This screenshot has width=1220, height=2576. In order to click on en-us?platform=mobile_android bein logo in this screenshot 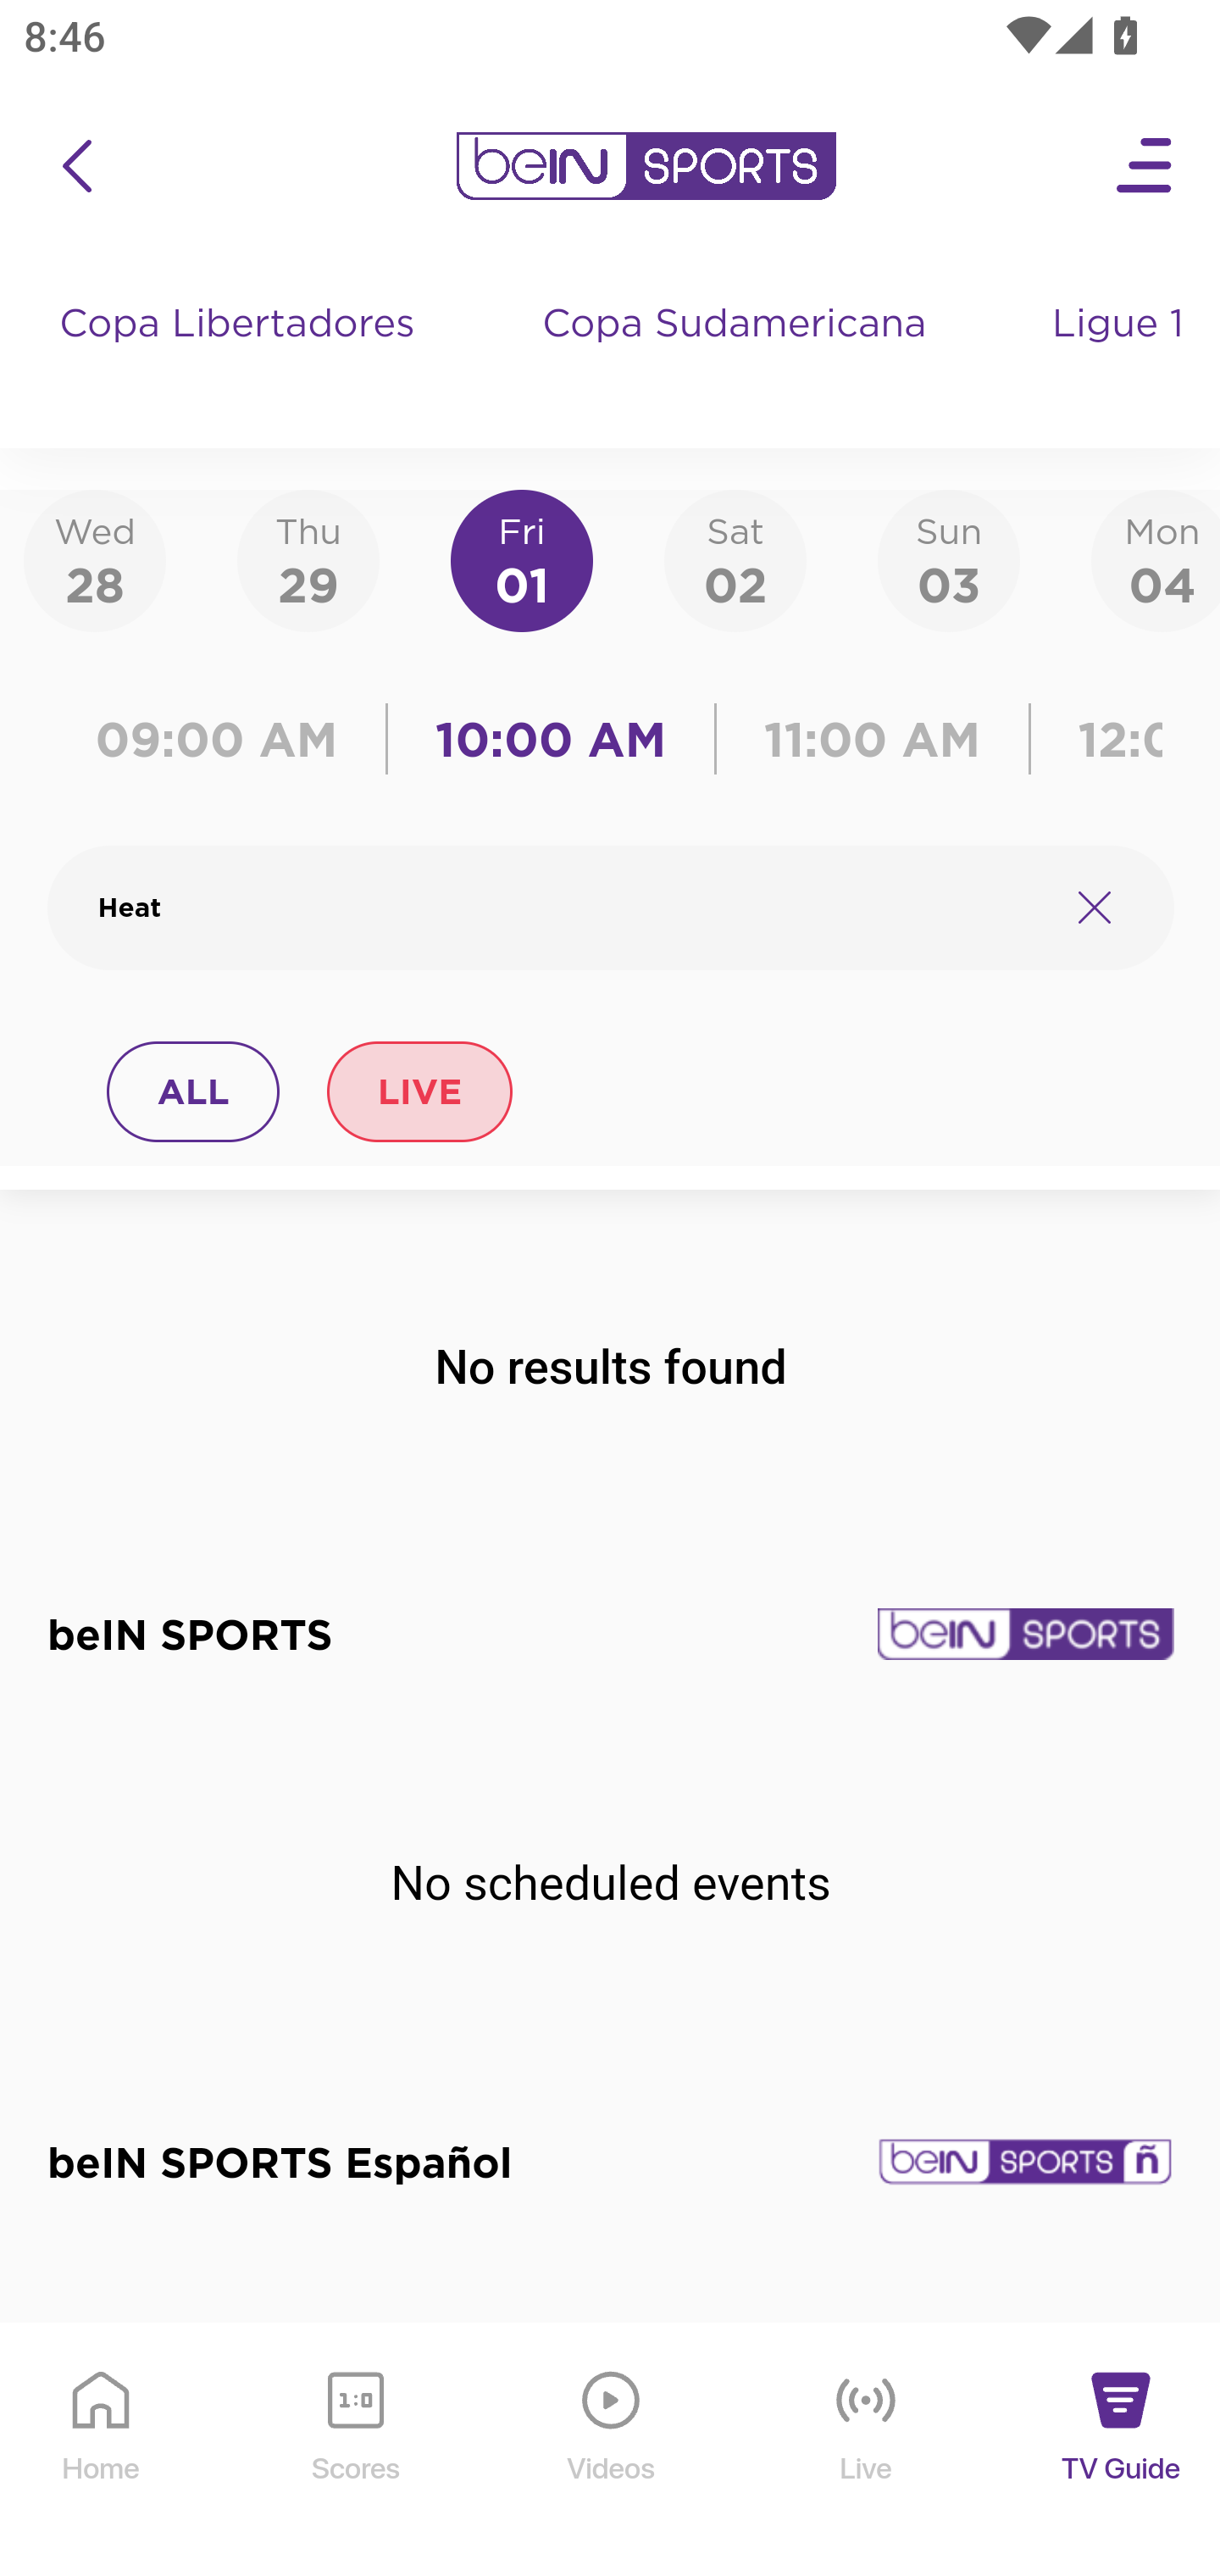, I will do `click(646, 166)`.